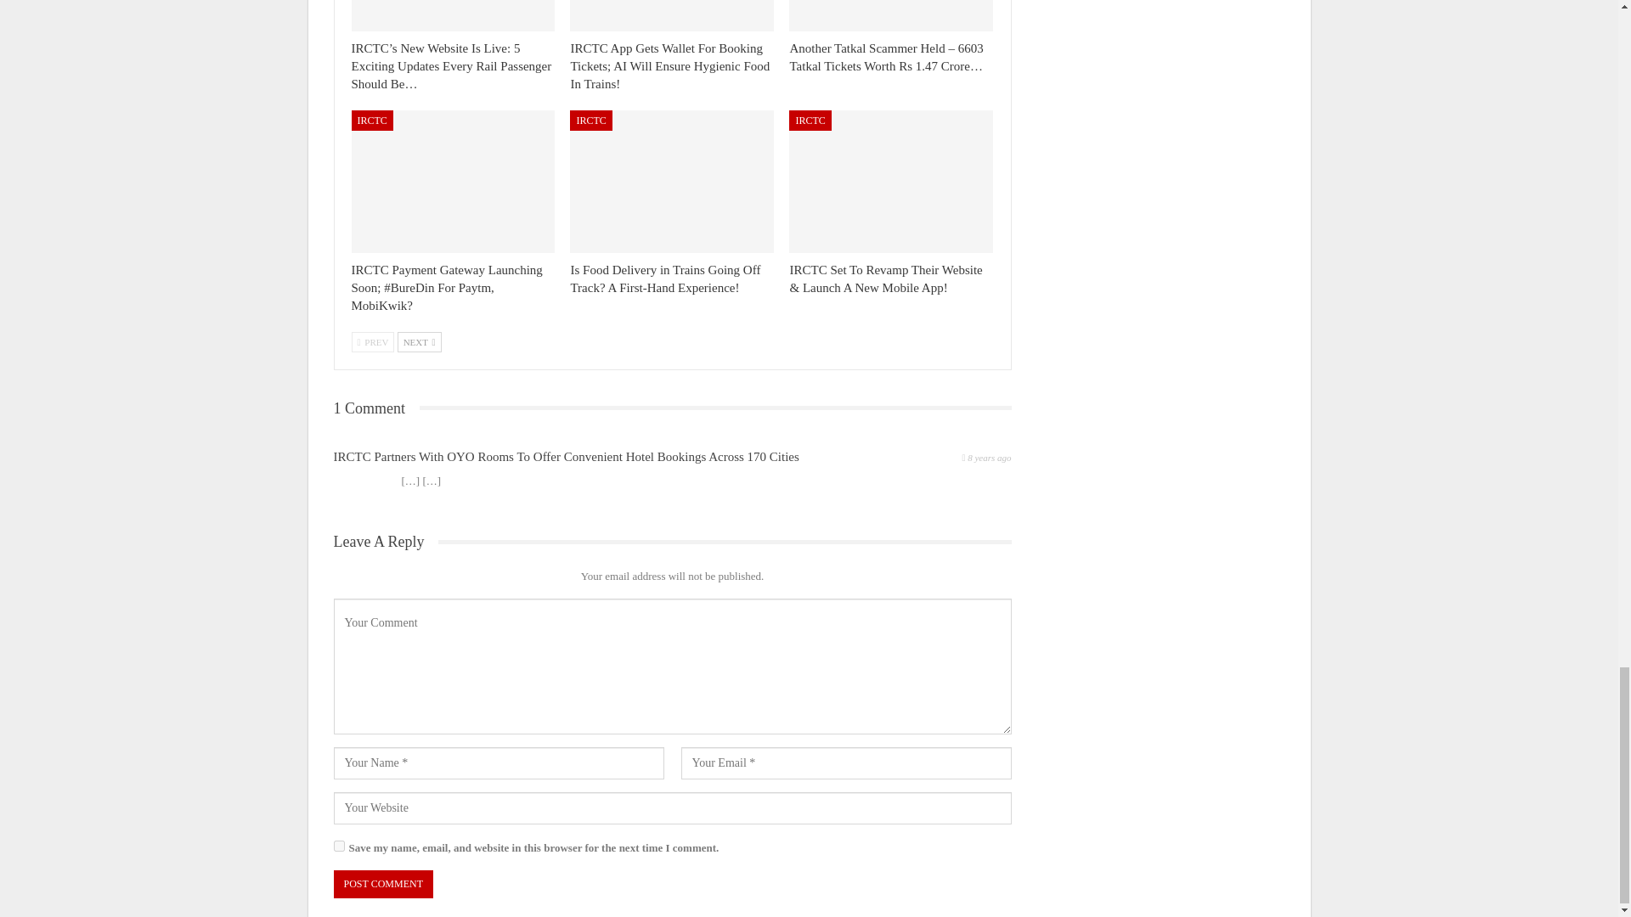  What do you see at coordinates (338, 895) in the screenshot?
I see `yes` at bounding box center [338, 895].